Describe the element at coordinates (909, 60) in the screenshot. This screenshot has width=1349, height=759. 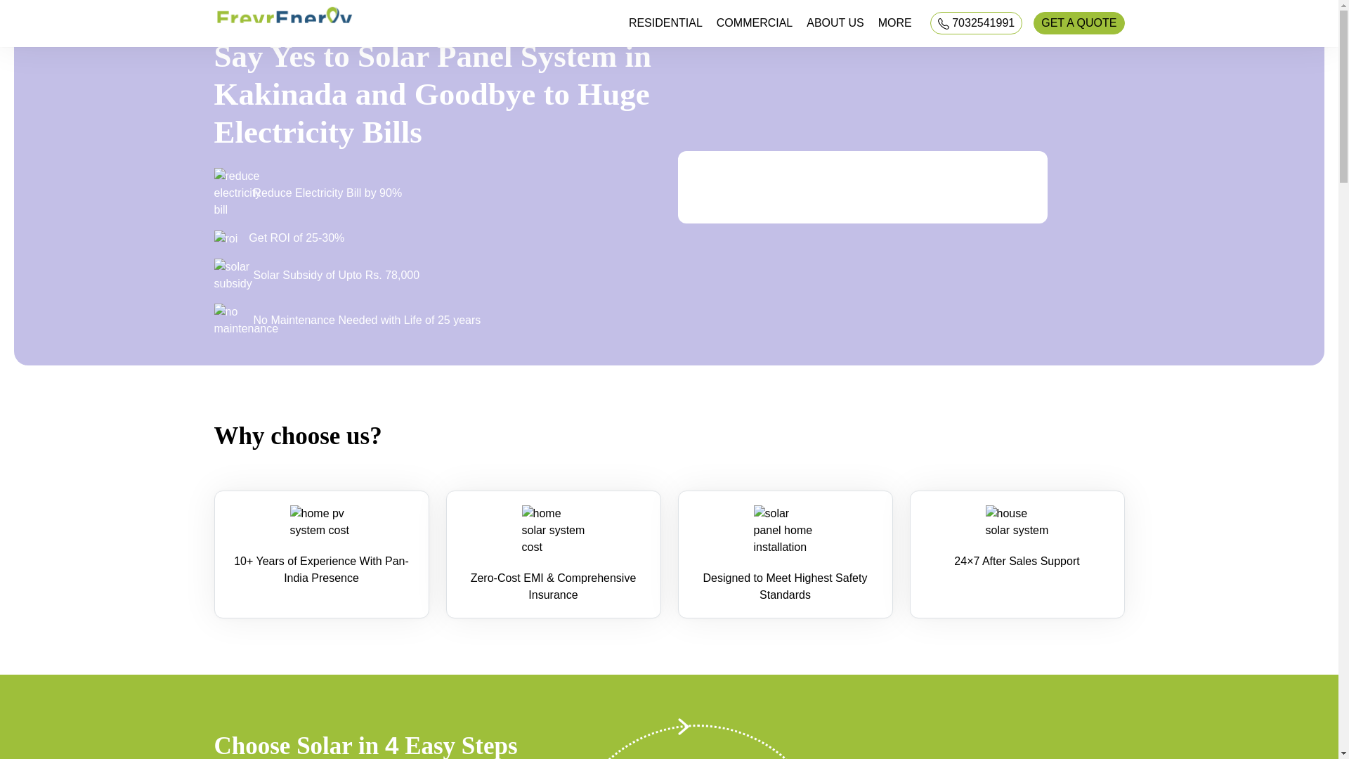
I see `FREYR ENERGY APP` at that location.